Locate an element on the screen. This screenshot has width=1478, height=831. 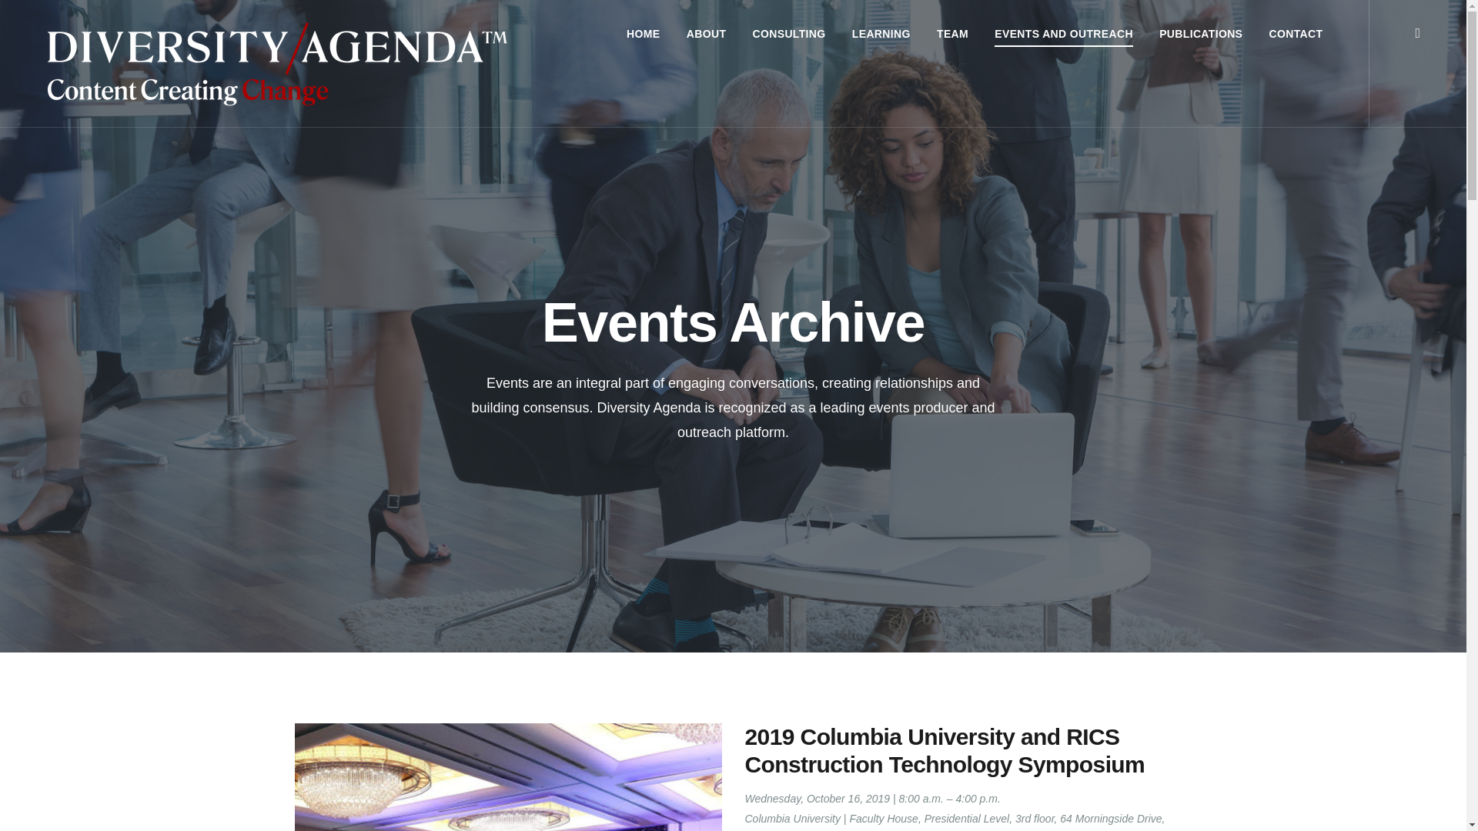
HOME is located at coordinates (643, 34).